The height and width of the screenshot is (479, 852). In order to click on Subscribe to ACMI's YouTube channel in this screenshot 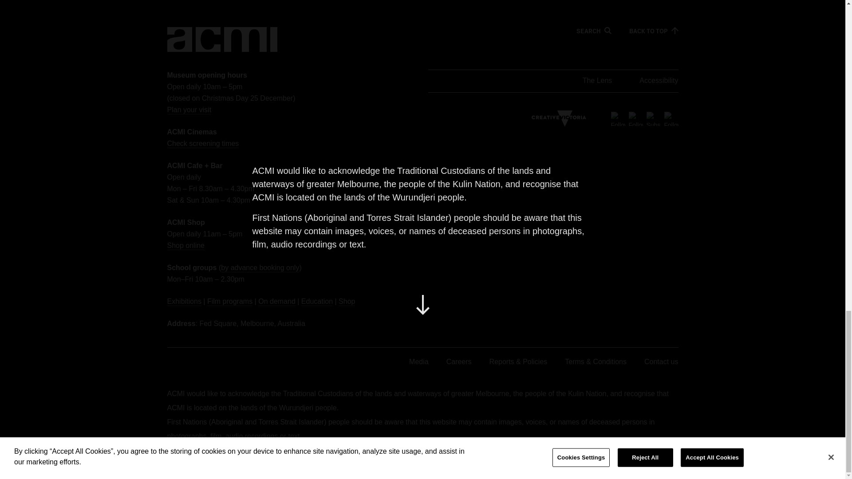, I will do `click(653, 118)`.